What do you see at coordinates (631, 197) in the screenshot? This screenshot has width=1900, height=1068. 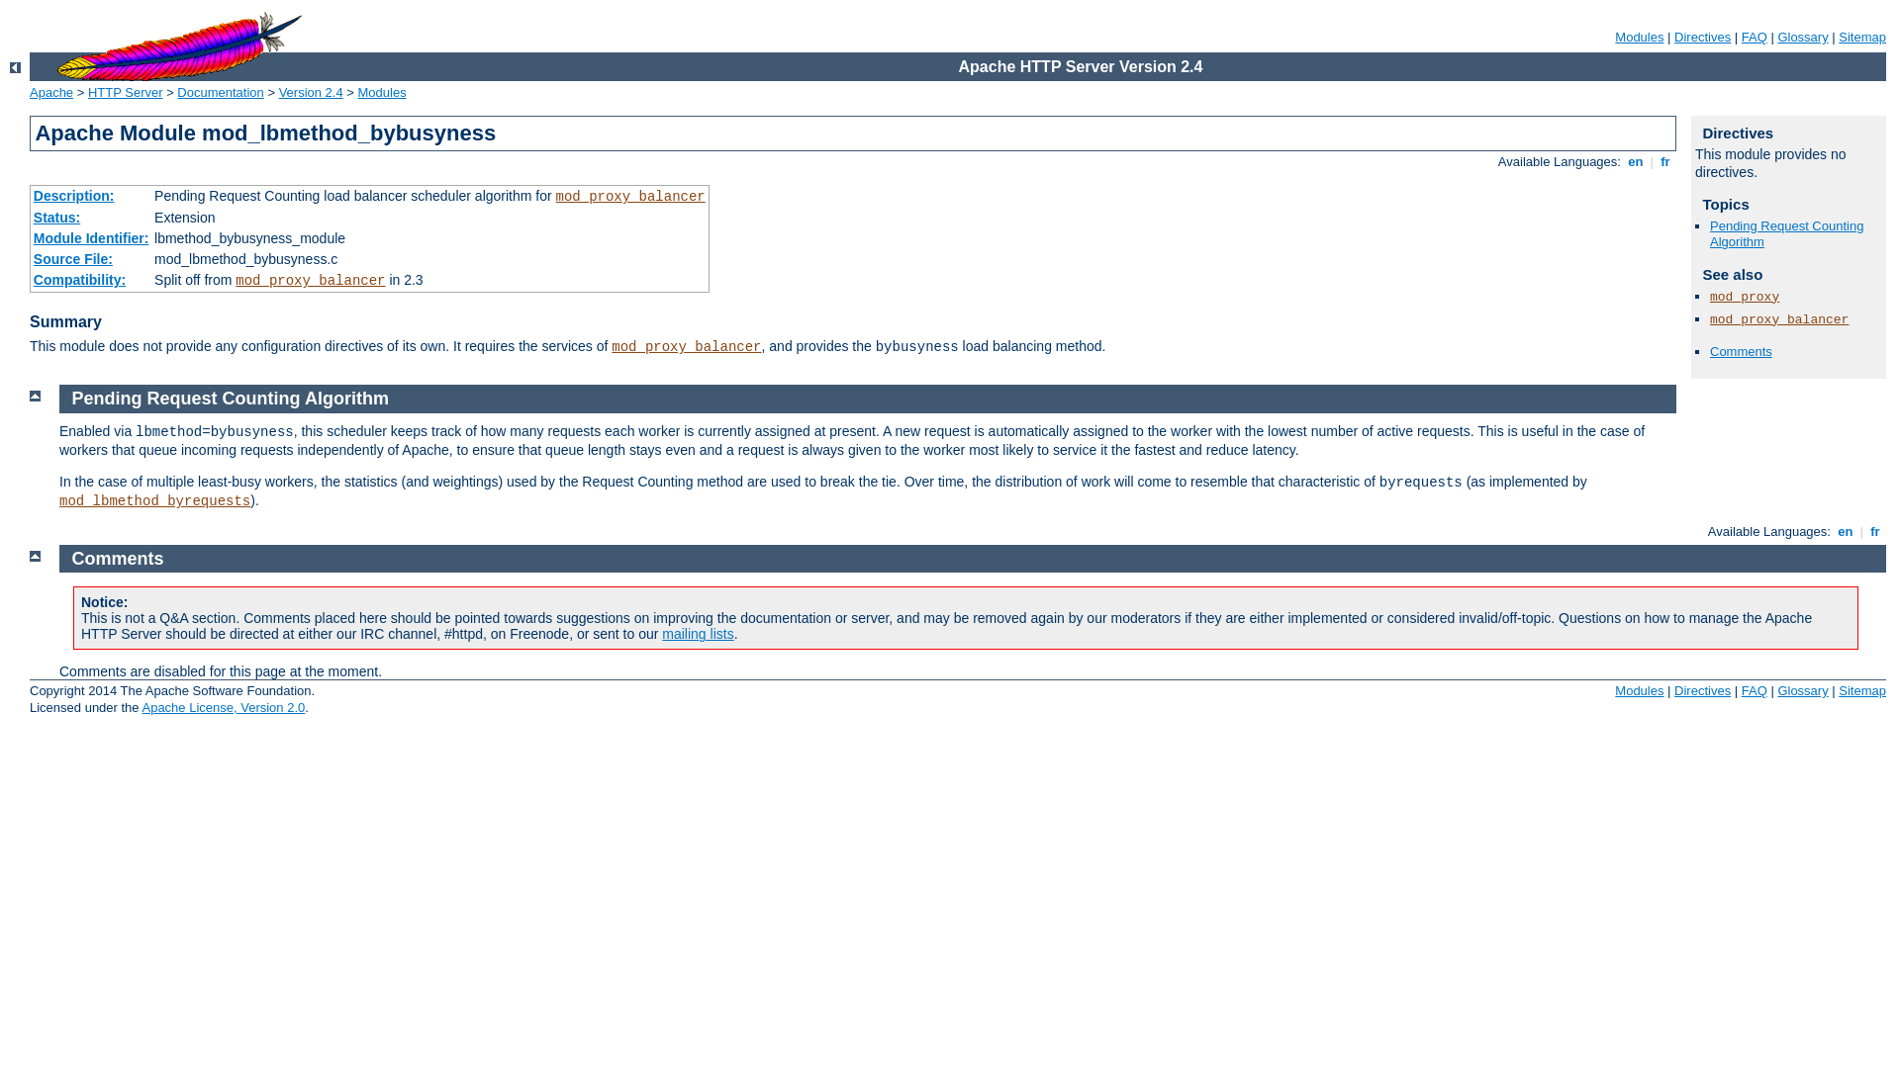 I see `mod_proxy_balancer` at bounding box center [631, 197].